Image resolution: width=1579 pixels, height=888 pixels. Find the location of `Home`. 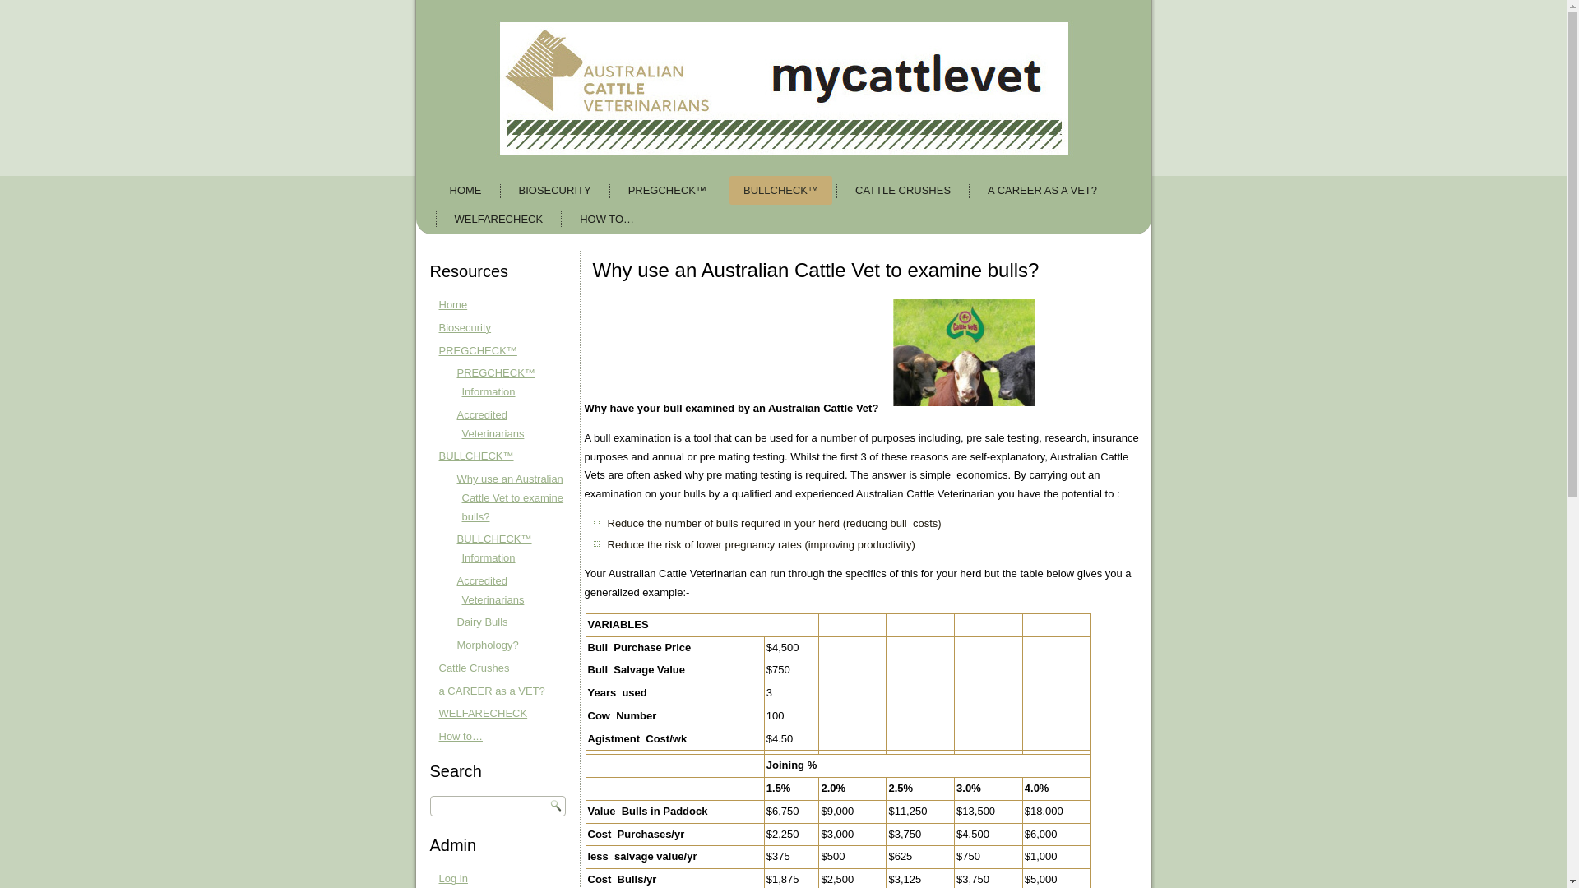

Home is located at coordinates (454, 304).